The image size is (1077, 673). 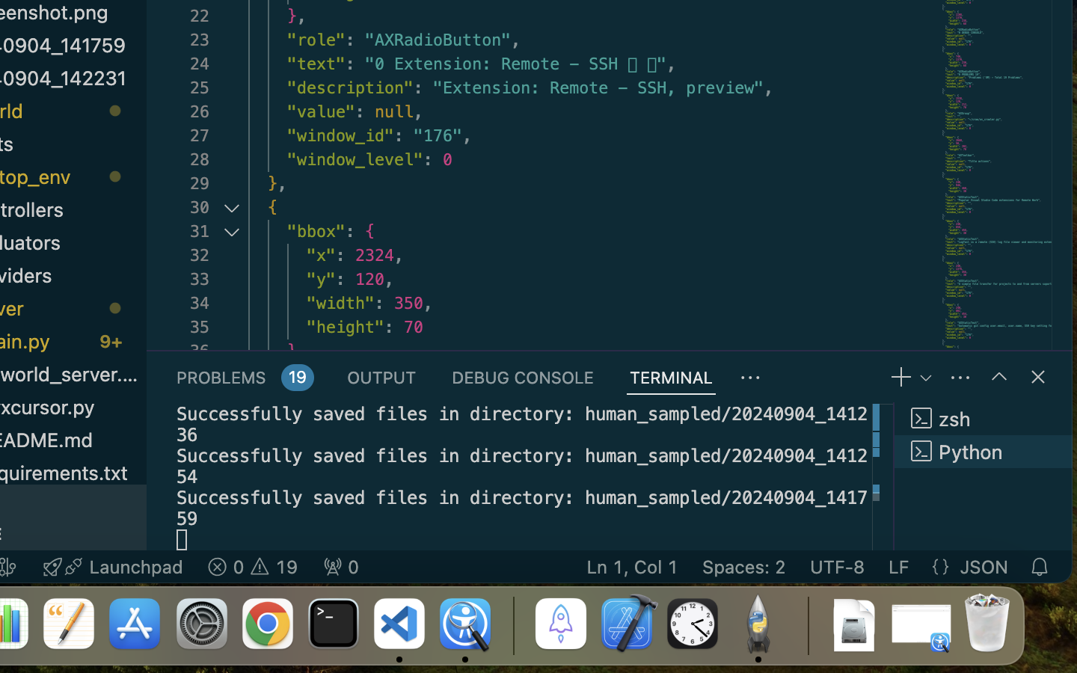 I want to click on Launchpad  , so click(x=113, y=567).